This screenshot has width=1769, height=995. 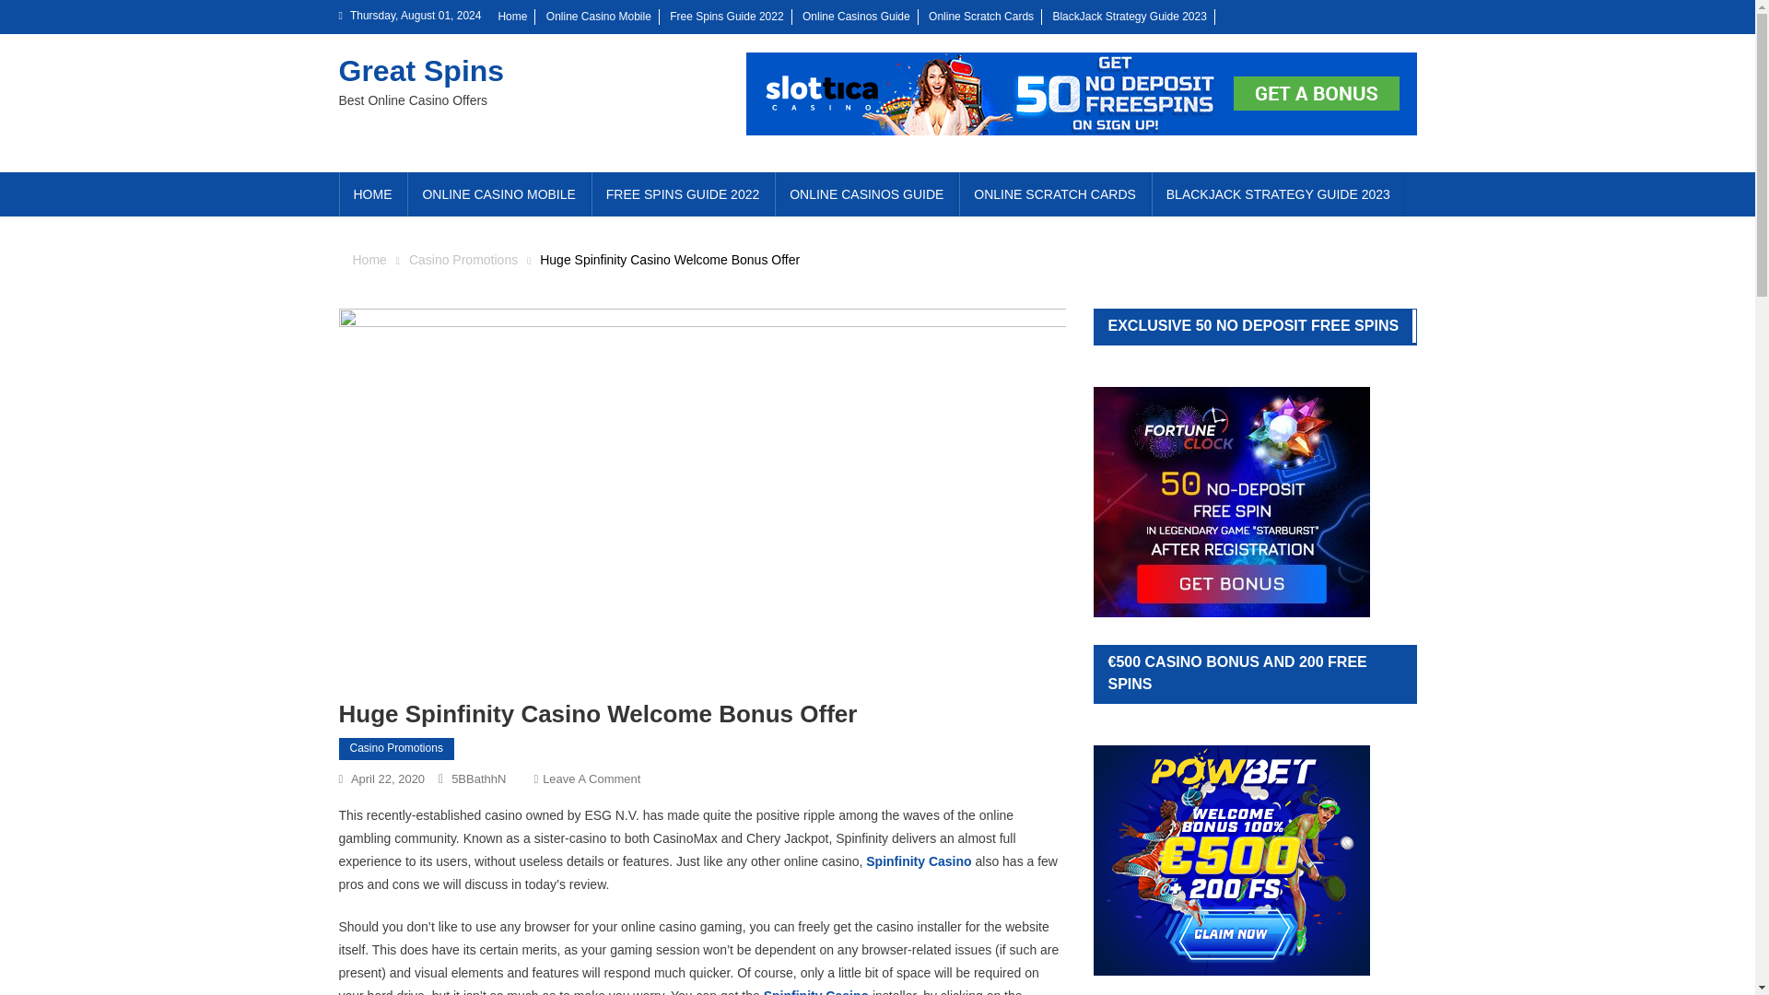 What do you see at coordinates (919, 860) in the screenshot?
I see `Spinfinity Casino` at bounding box center [919, 860].